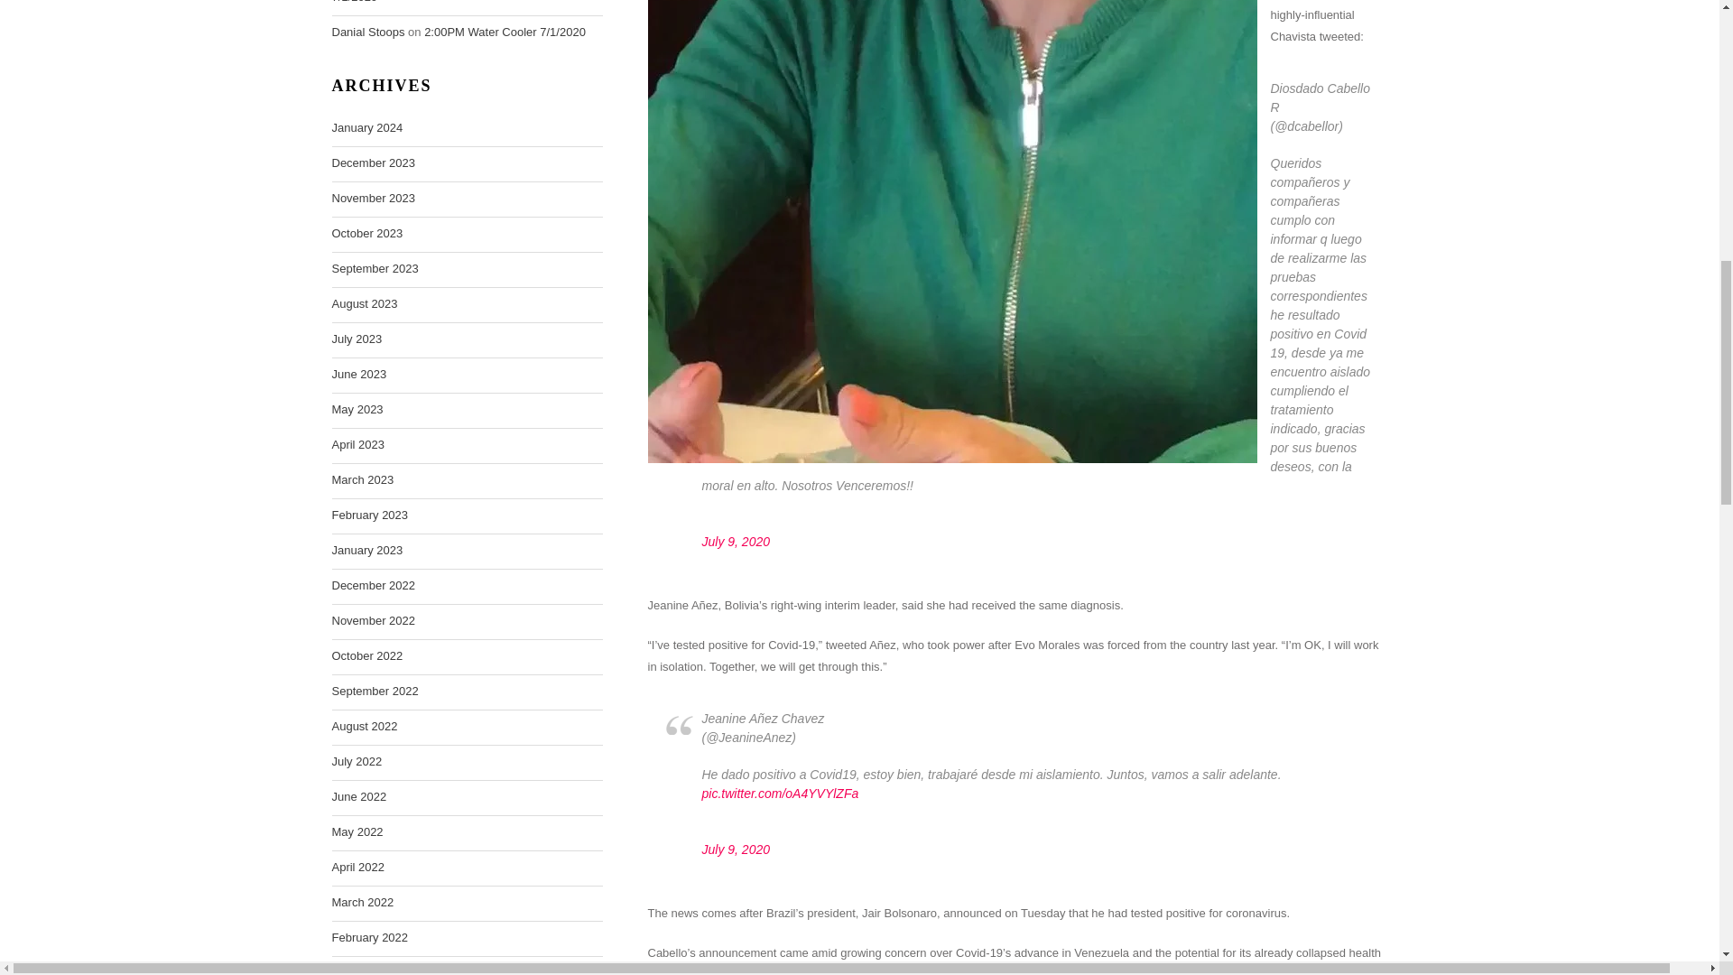  Describe the element at coordinates (368, 128) in the screenshot. I see `January 2024` at that location.